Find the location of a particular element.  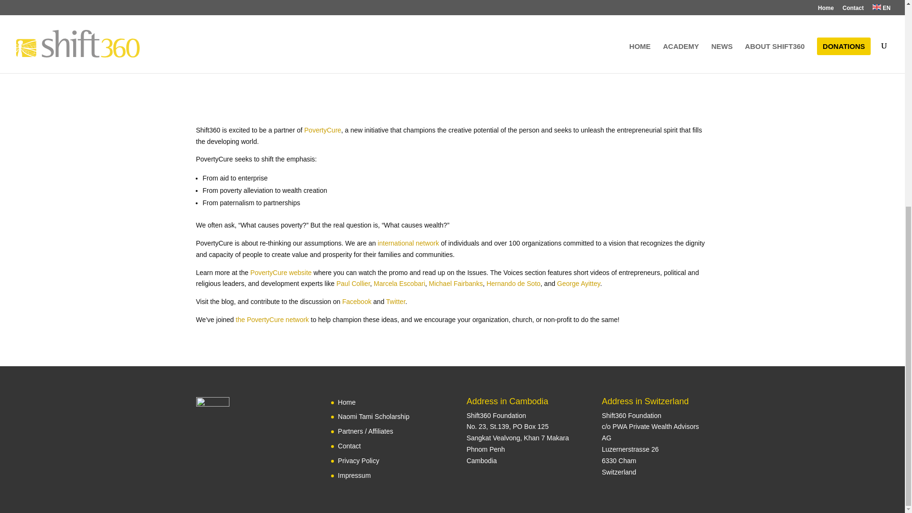

Home is located at coordinates (346, 402).